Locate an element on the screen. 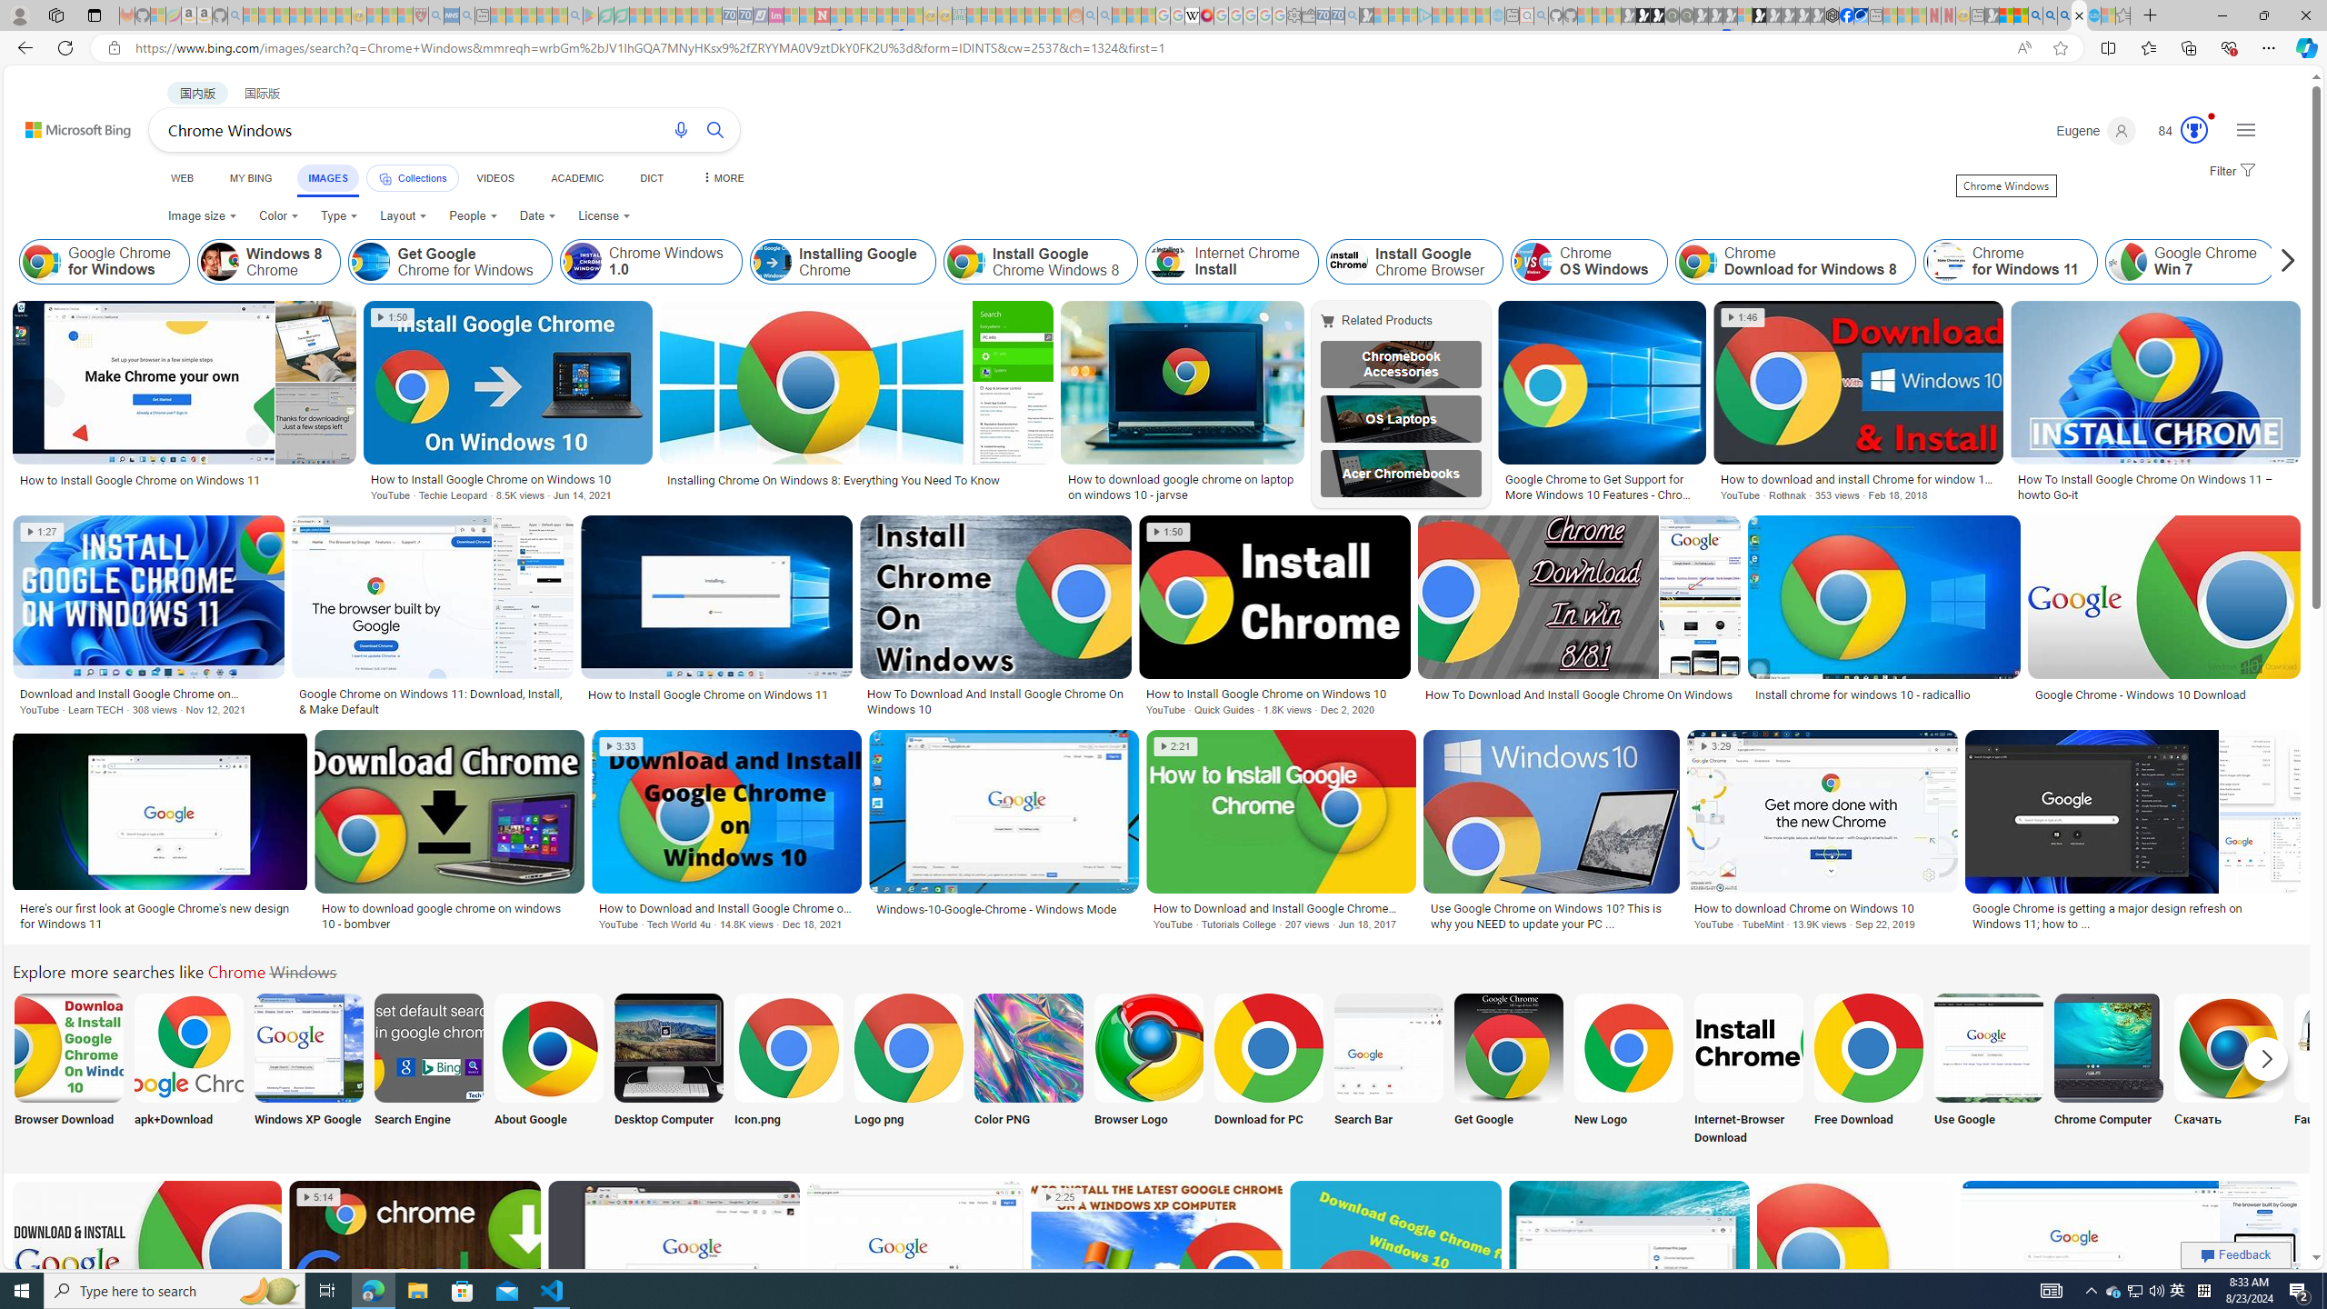 This screenshot has width=2327, height=1309. Chrome Color PNG is located at coordinates (1029, 1047).